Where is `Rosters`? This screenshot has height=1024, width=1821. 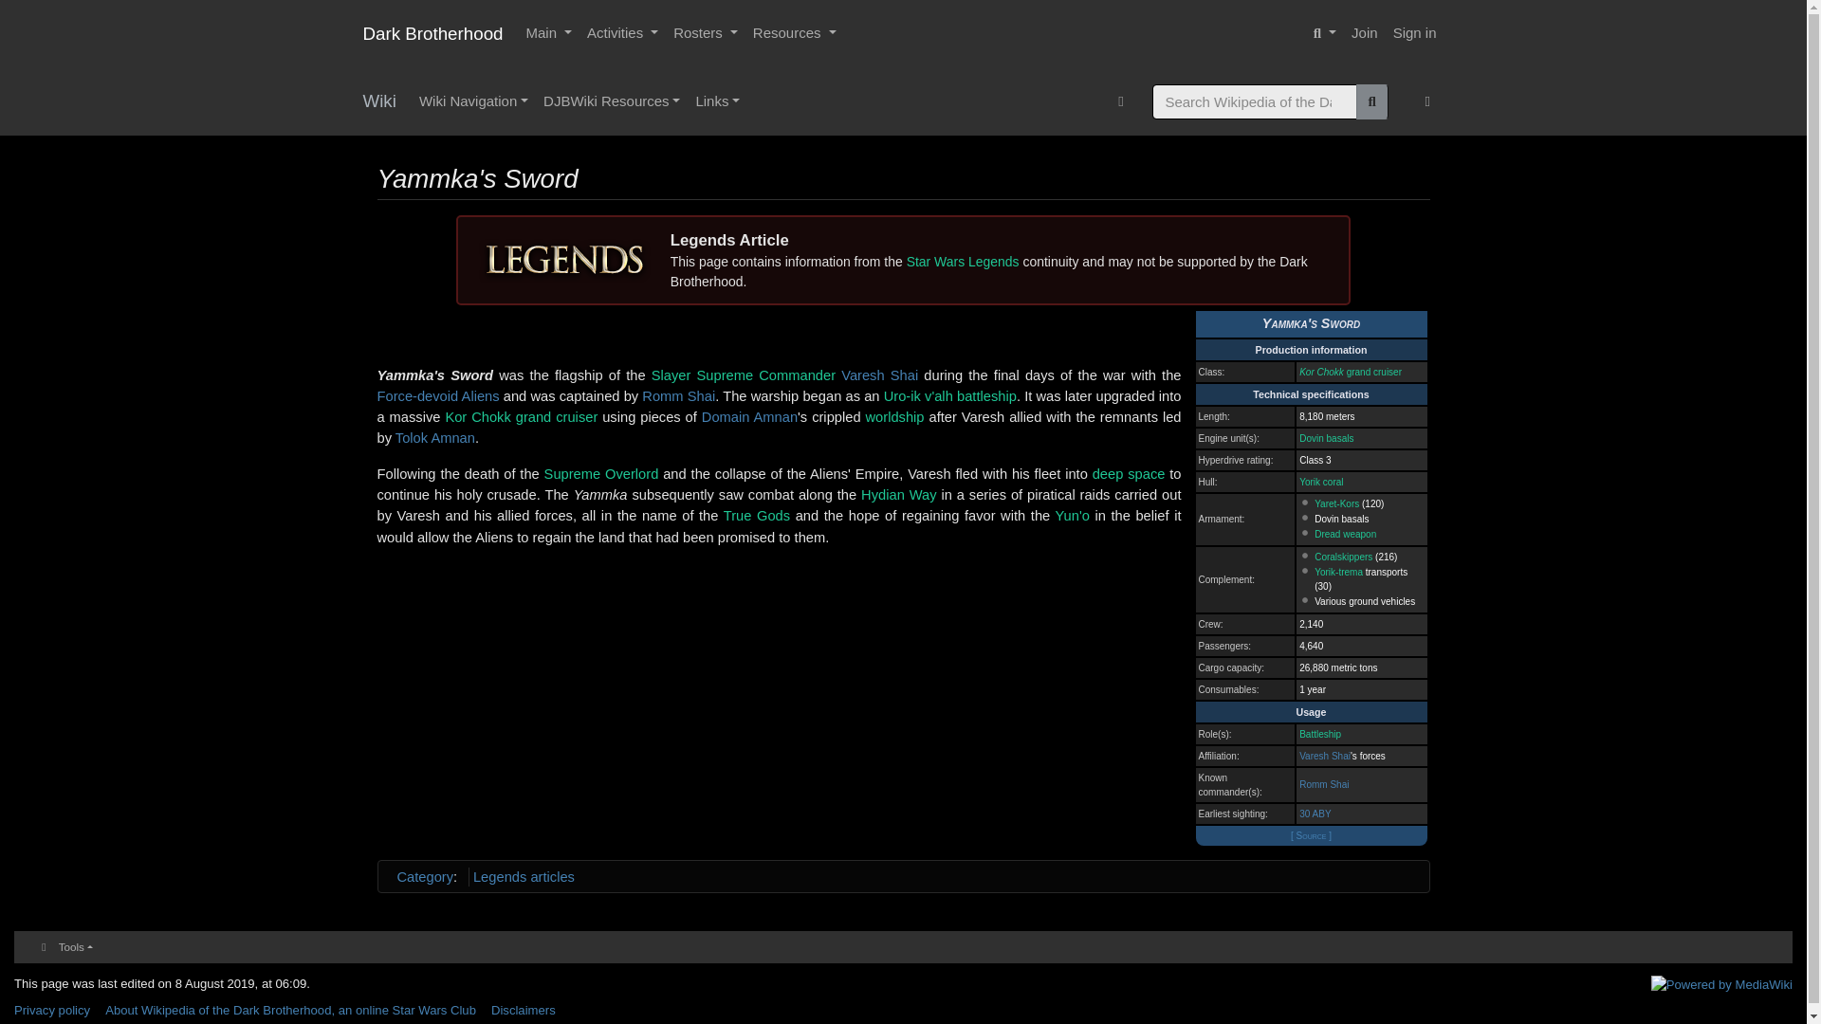 Rosters is located at coordinates (706, 34).